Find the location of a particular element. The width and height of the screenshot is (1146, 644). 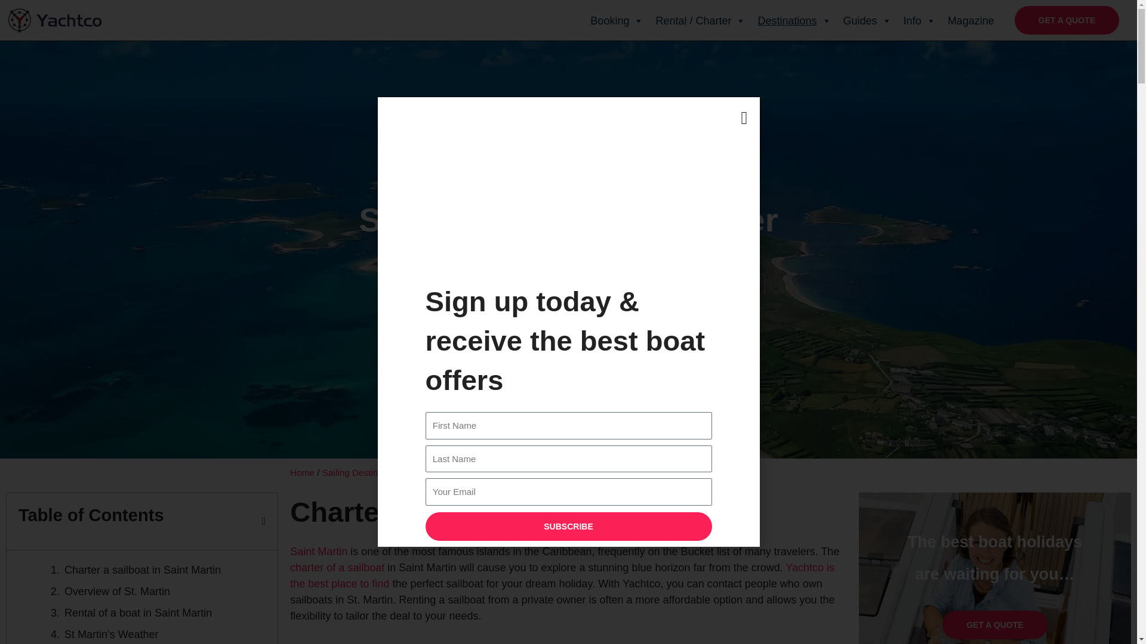

Destinations is located at coordinates (794, 21).